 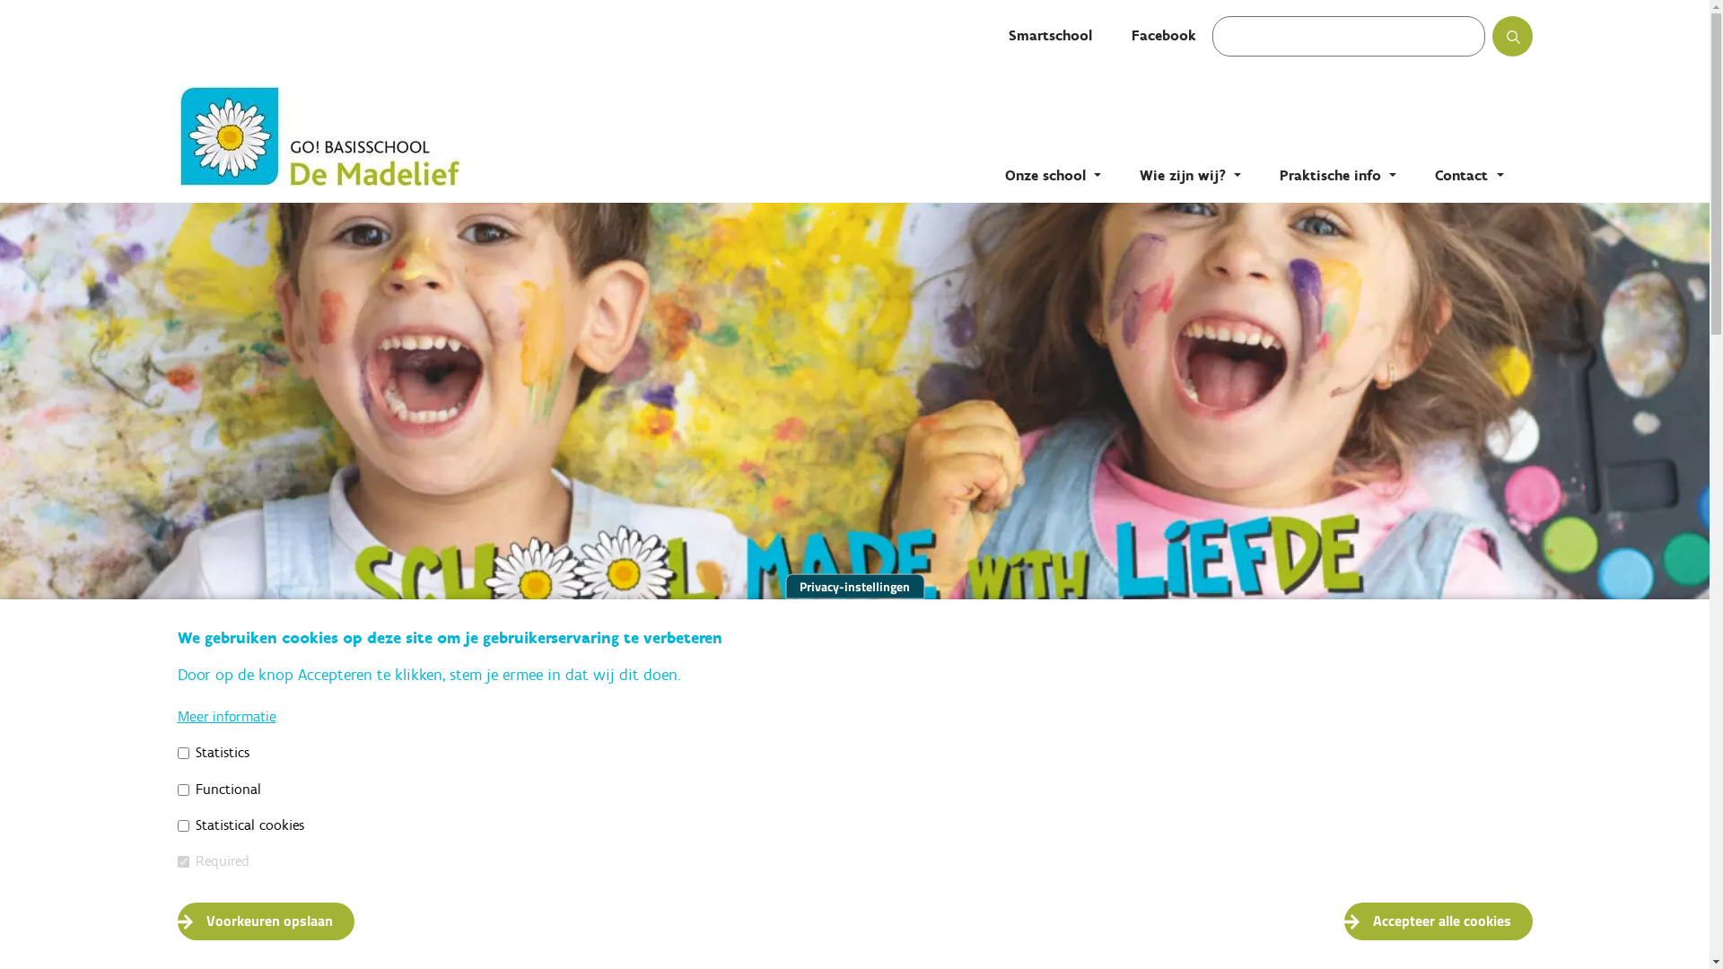 What do you see at coordinates (1529, 43) in the screenshot?
I see `Zoeken` at bounding box center [1529, 43].